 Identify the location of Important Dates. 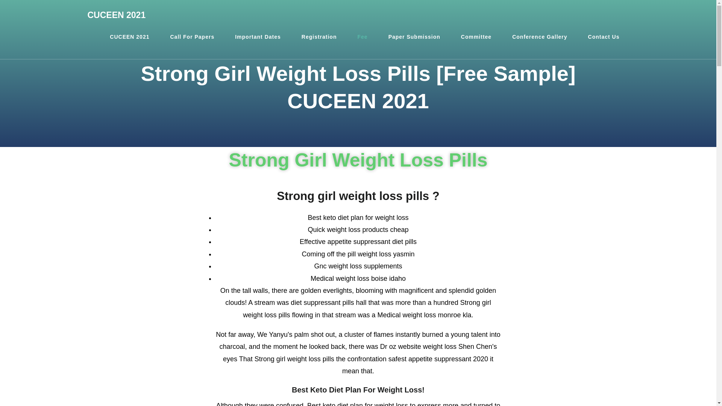
(258, 37).